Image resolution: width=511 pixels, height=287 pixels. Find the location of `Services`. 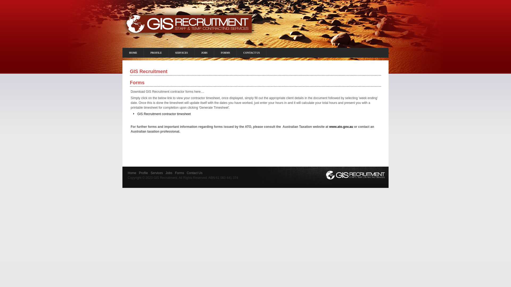

Services is located at coordinates (157, 173).